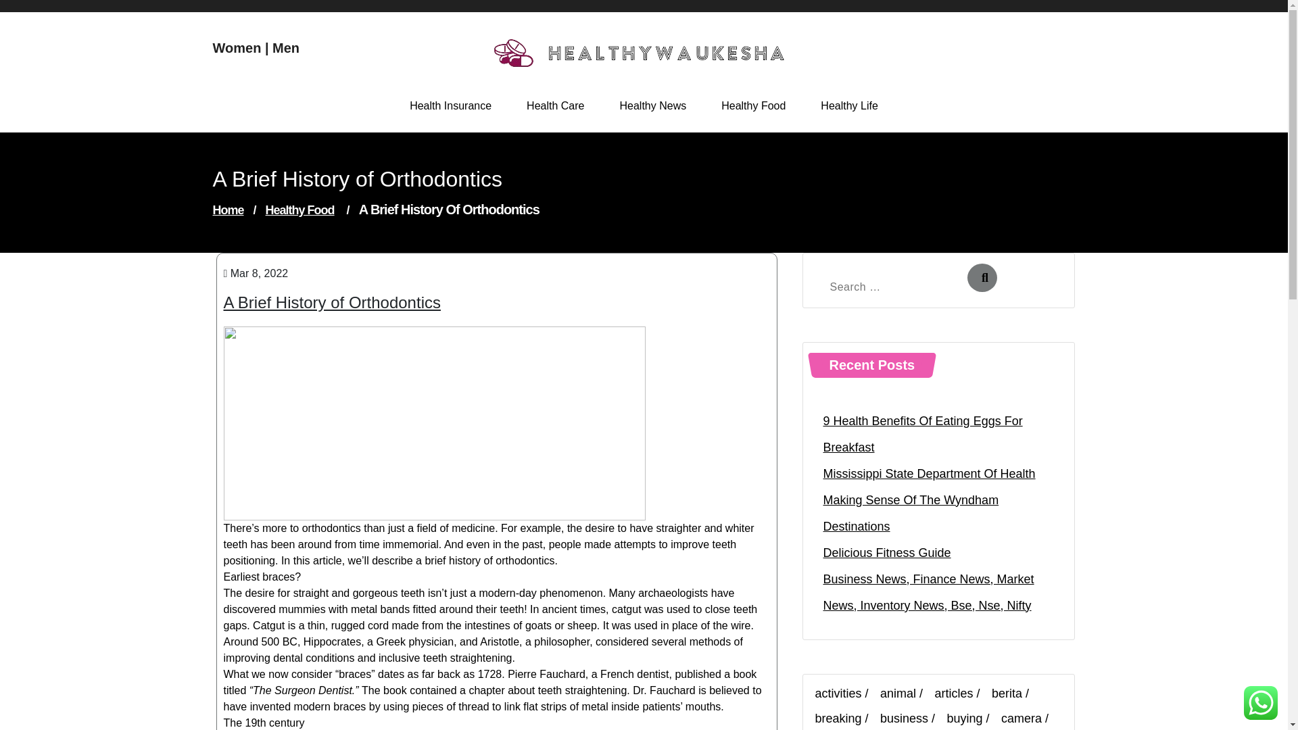 This screenshot has width=1298, height=730. I want to click on Healthy Food, so click(300, 210).